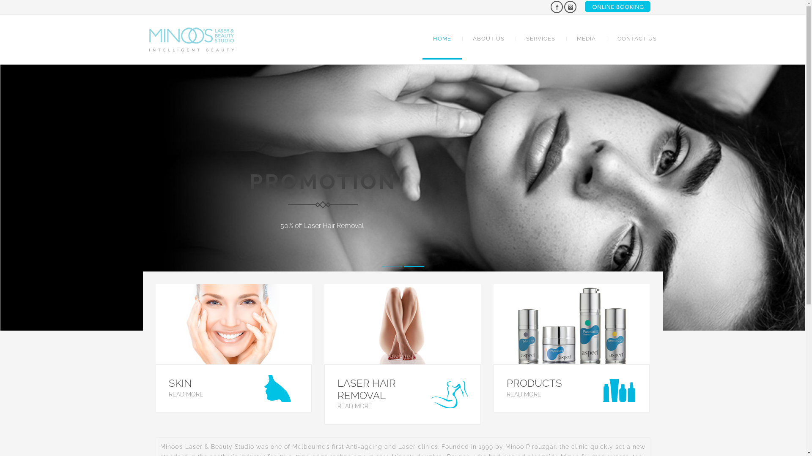  I want to click on ABOUT US, so click(488, 39).